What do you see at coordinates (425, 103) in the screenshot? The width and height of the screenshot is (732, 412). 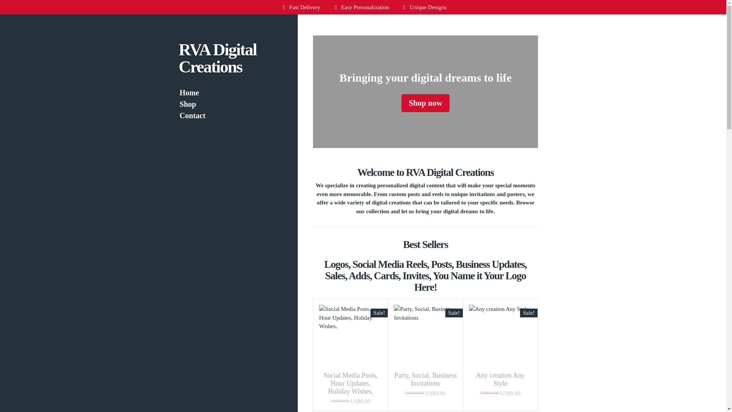 I see `Shop now` at bounding box center [425, 103].